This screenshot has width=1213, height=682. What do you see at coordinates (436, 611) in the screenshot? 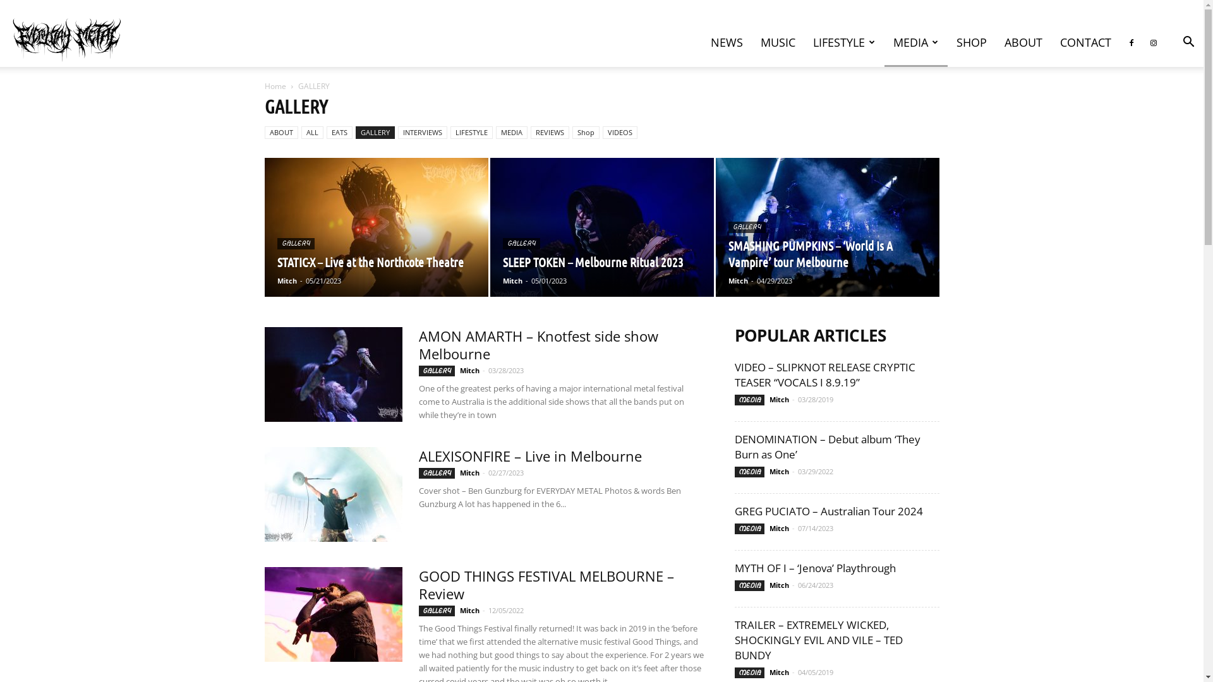
I see `GALLERY` at bounding box center [436, 611].